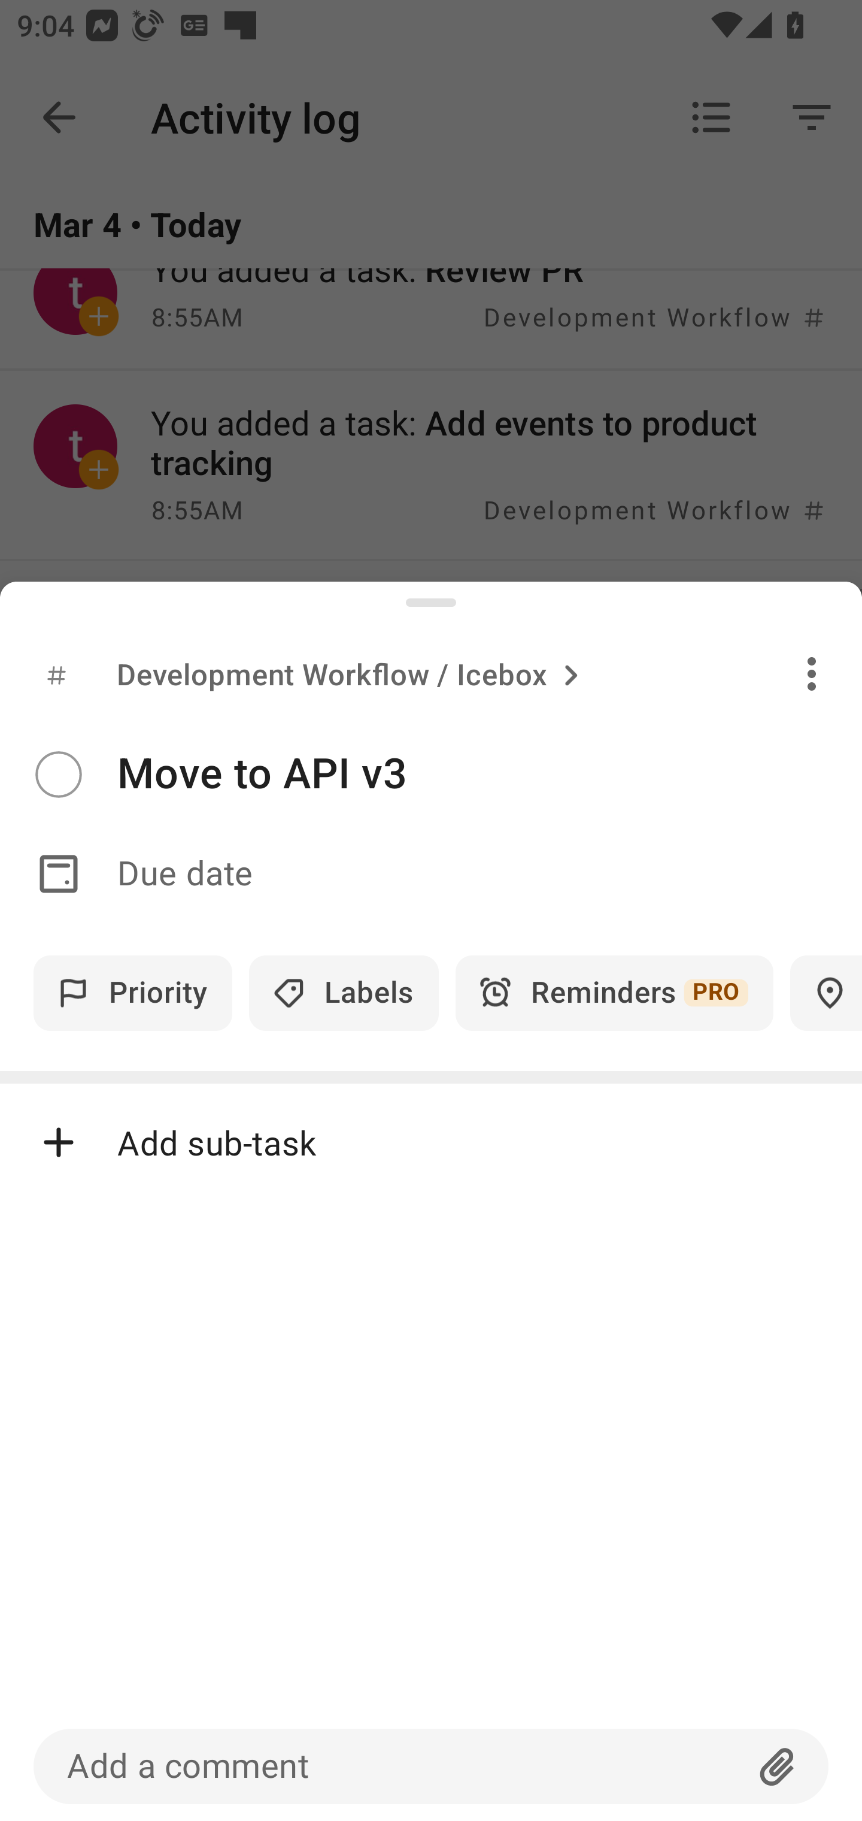  Describe the element at coordinates (826, 993) in the screenshot. I see `Locations PRO` at that location.